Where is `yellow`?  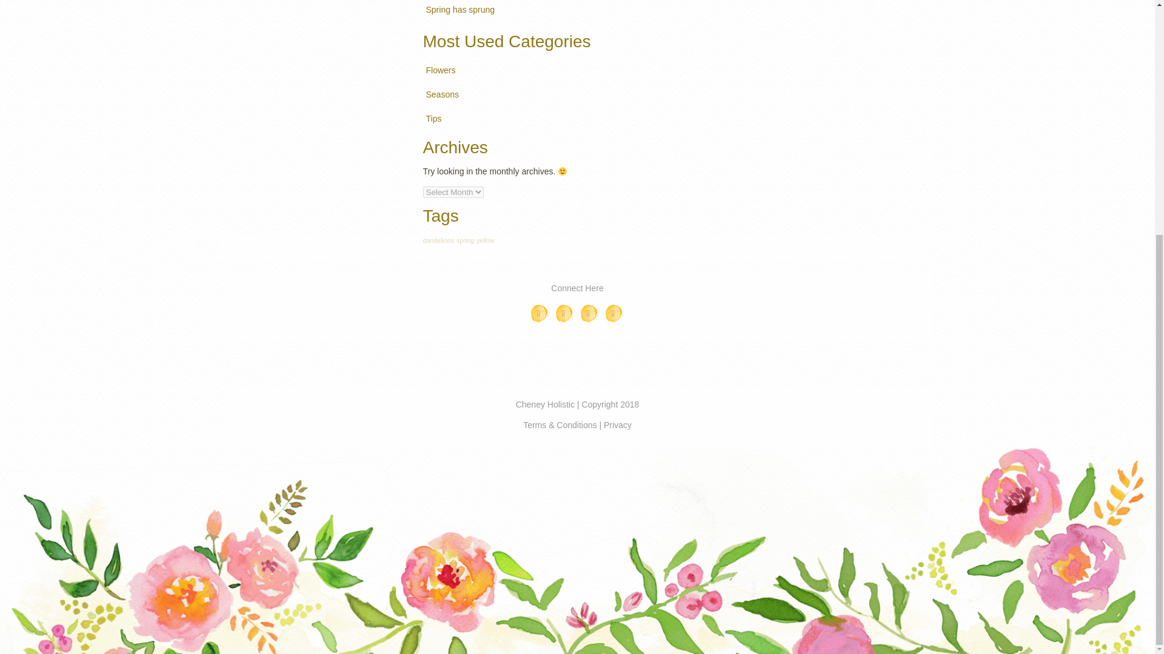
yellow is located at coordinates (485, 240).